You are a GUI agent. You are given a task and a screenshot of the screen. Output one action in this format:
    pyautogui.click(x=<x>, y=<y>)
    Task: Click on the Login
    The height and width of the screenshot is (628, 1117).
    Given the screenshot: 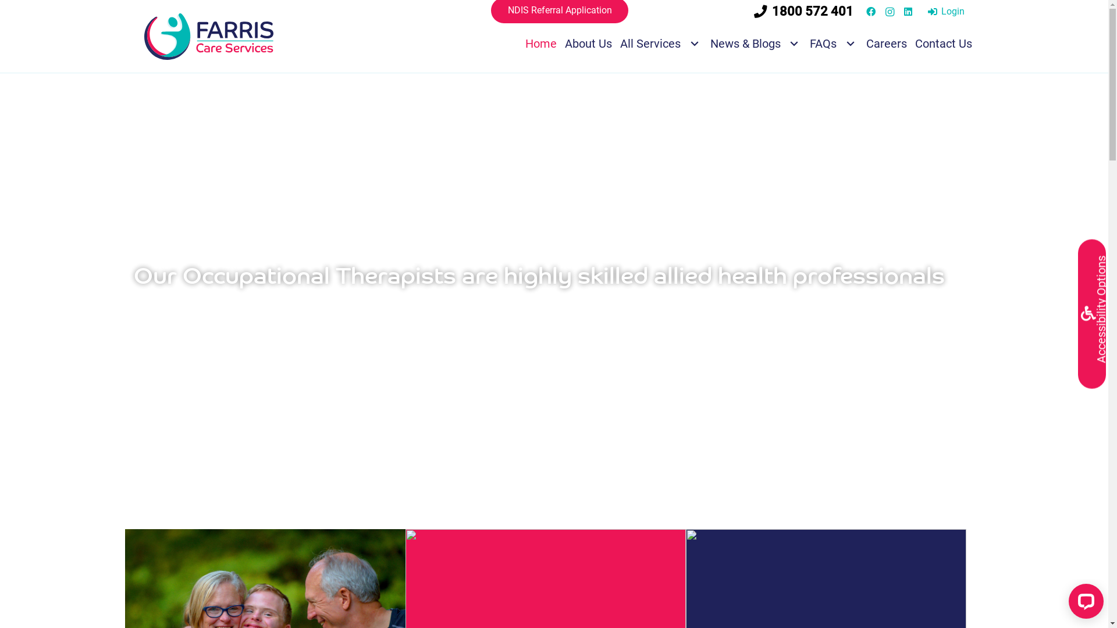 What is the action you would take?
    pyautogui.click(x=946, y=12)
    